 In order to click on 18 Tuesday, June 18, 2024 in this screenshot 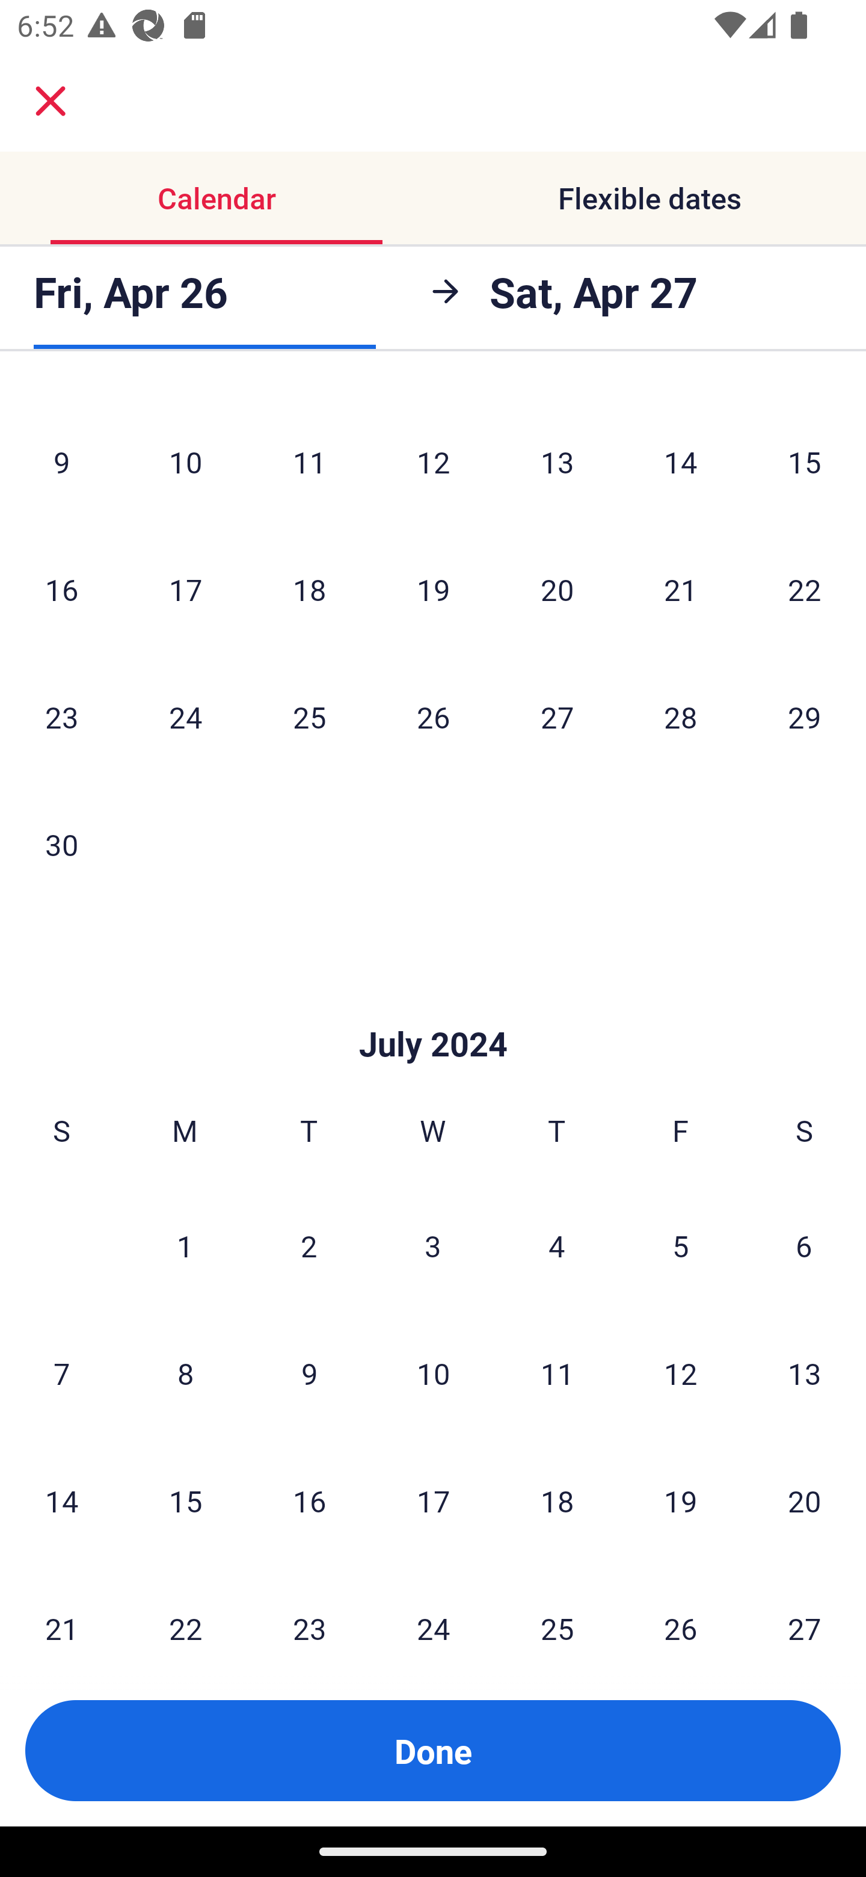, I will do `click(309, 589)`.